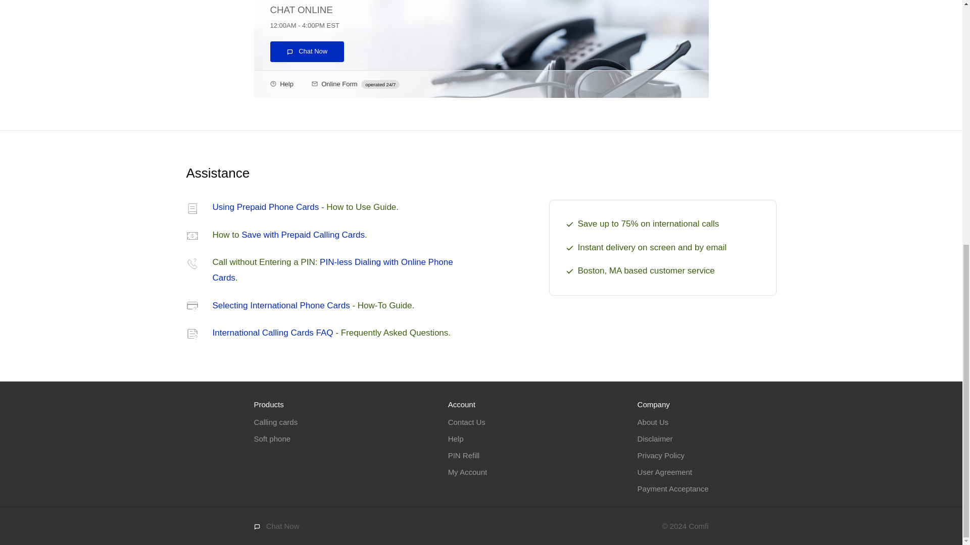 The width and height of the screenshot is (970, 545). Describe the element at coordinates (275, 422) in the screenshot. I see `Calling cards` at that location.